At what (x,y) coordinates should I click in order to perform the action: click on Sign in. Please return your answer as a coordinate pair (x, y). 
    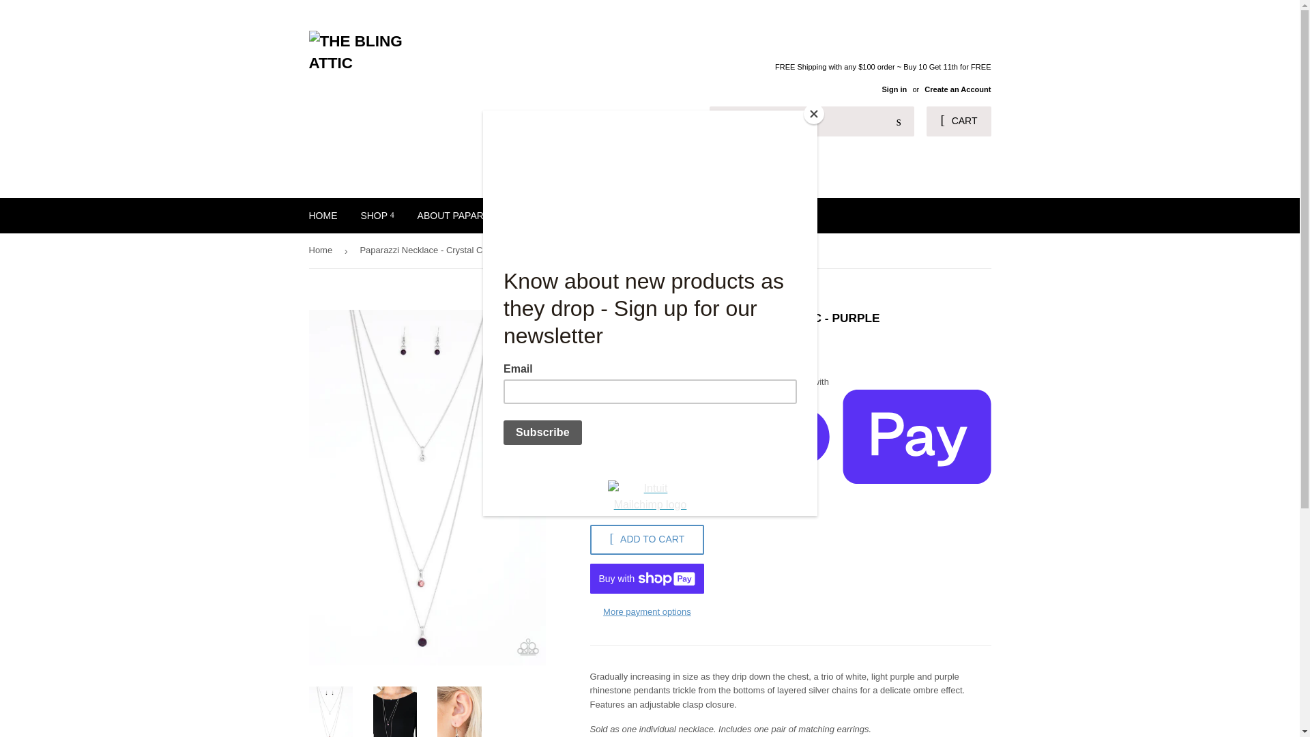
    Looking at the image, I should click on (894, 89).